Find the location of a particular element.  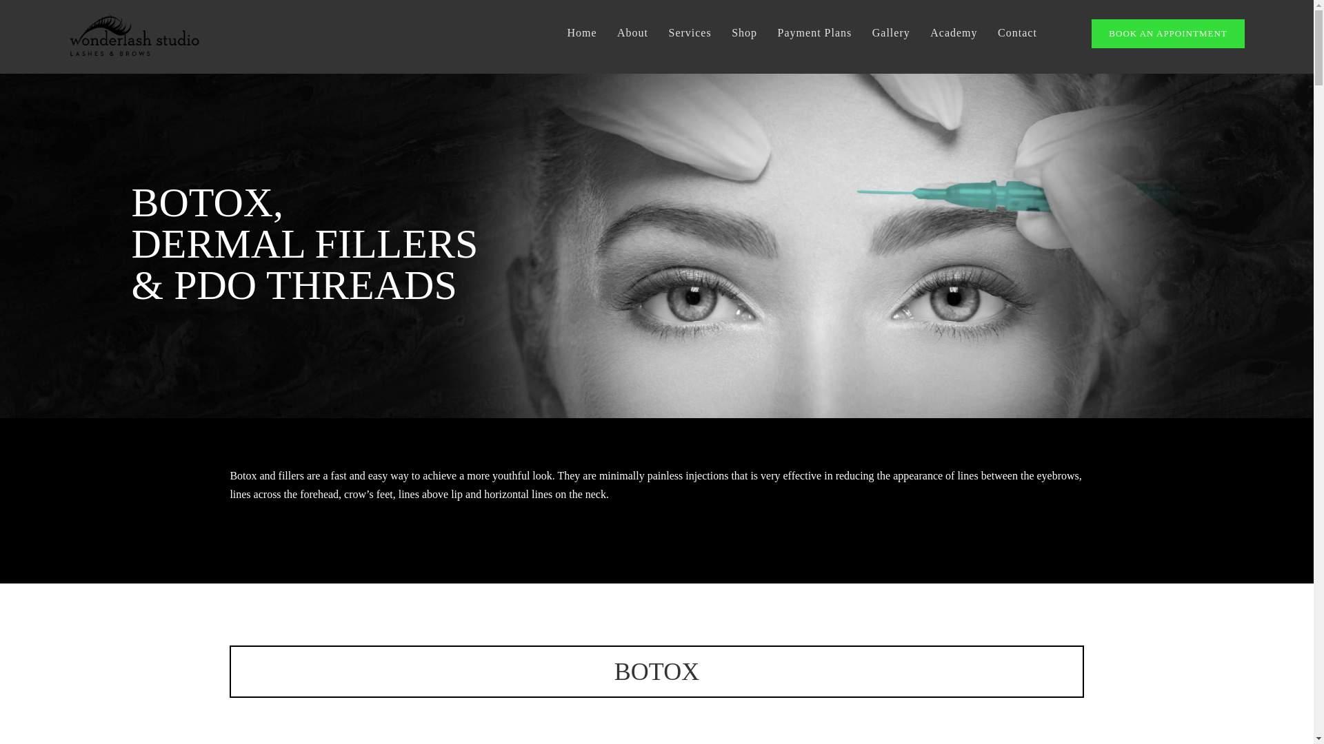

Contact is located at coordinates (1017, 33).